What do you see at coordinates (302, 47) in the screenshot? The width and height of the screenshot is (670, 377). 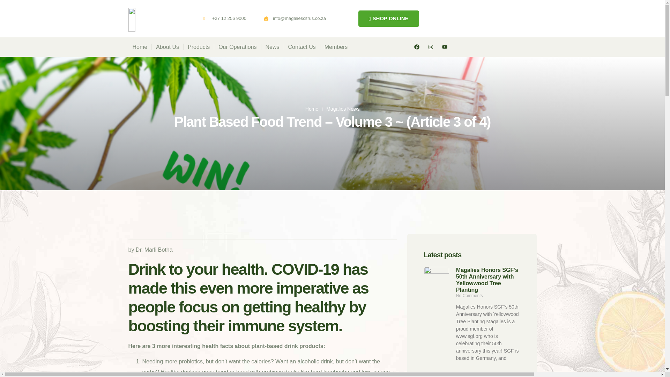 I see `Contact Us` at bounding box center [302, 47].